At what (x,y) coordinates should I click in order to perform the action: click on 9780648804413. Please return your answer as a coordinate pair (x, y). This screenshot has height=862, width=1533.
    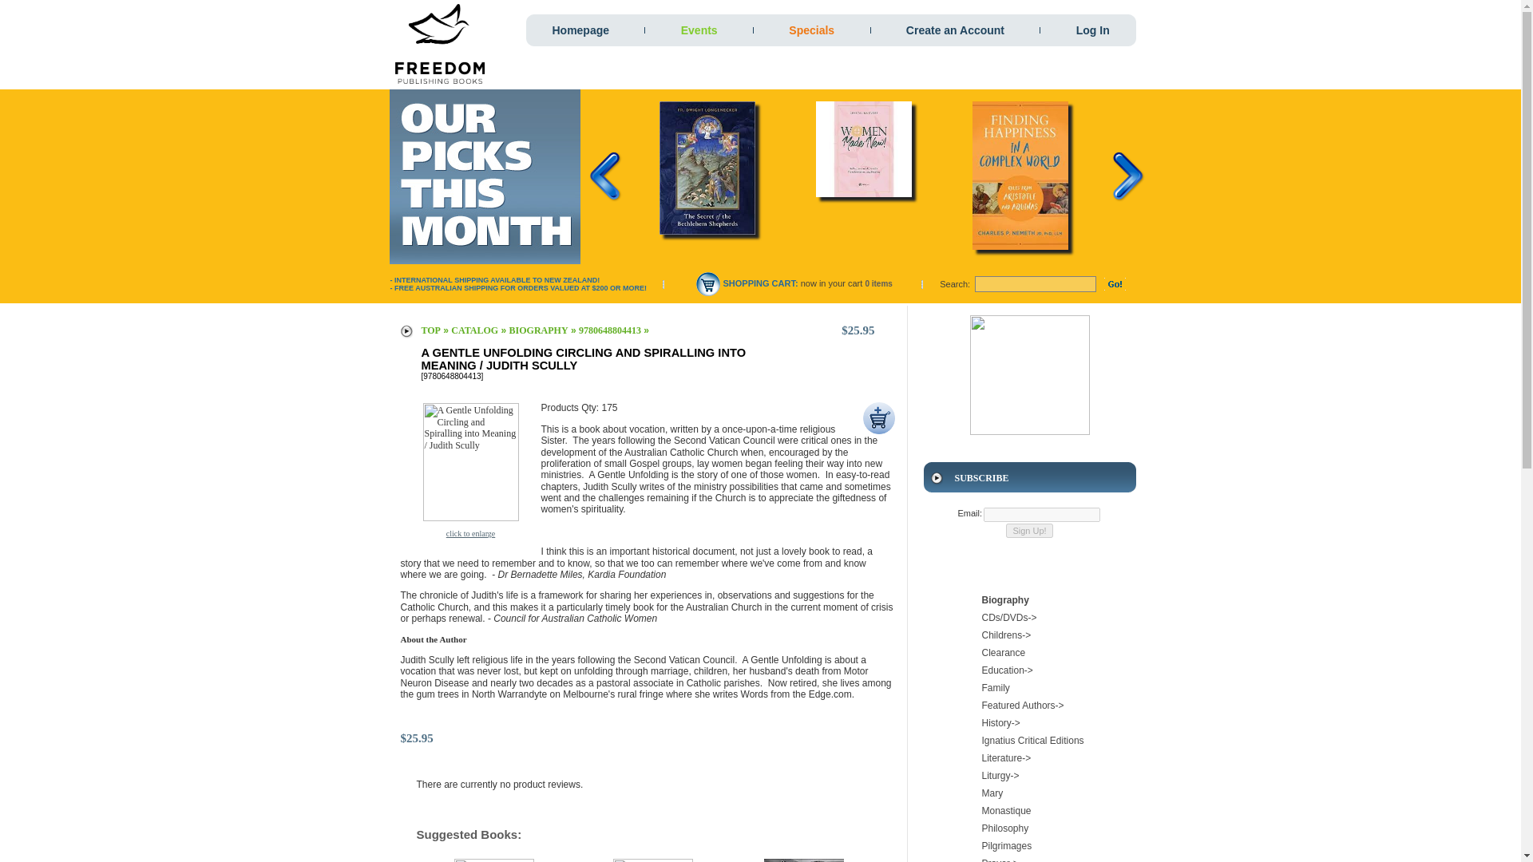
    Looking at the image, I should click on (610, 330).